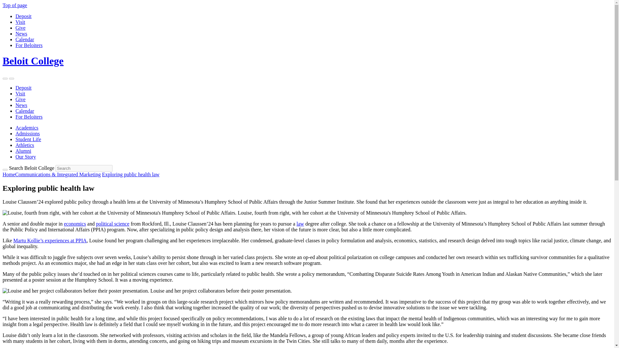  What do you see at coordinates (28, 139) in the screenshot?
I see `Student Life` at bounding box center [28, 139].